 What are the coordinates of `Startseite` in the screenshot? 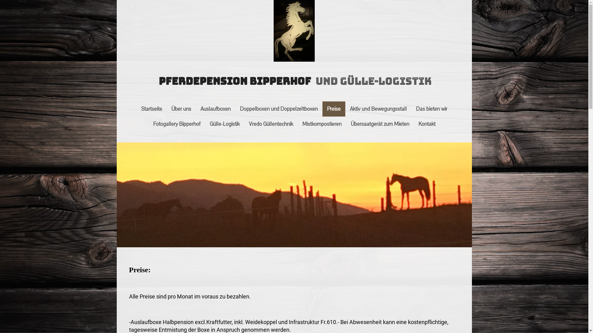 It's located at (152, 109).